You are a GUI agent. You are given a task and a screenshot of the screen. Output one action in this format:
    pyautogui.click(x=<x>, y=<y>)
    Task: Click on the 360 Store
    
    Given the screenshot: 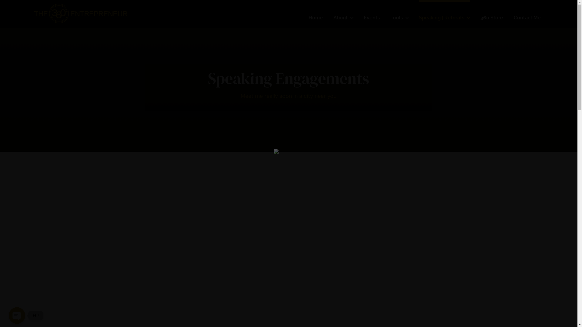 What is the action you would take?
    pyautogui.click(x=492, y=14)
    